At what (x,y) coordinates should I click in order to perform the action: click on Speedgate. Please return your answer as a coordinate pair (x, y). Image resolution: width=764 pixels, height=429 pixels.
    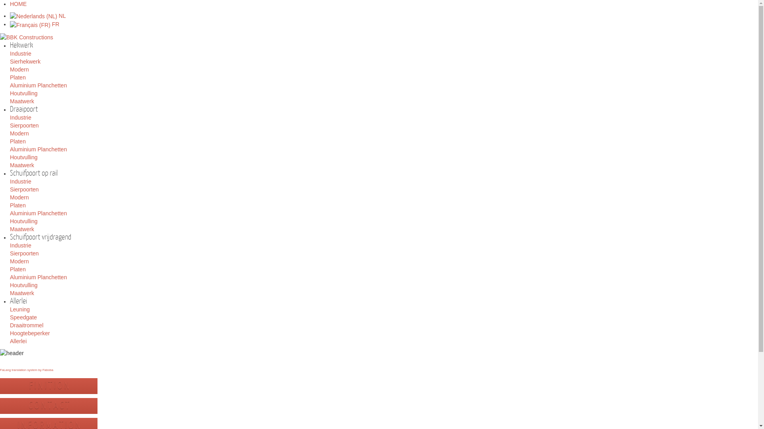
    Looking at the image, I should click on (23, 317).